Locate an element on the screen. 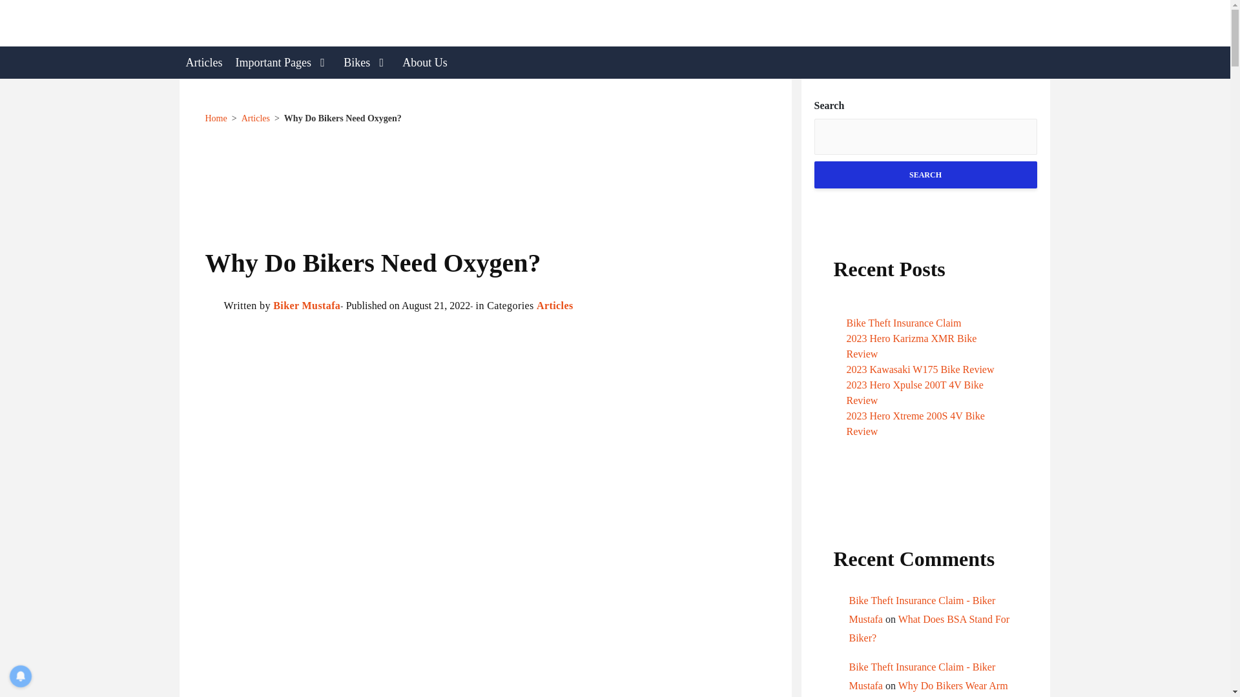 The image size is (1240, 697). Important Pages is located at coordinates (283, 63).